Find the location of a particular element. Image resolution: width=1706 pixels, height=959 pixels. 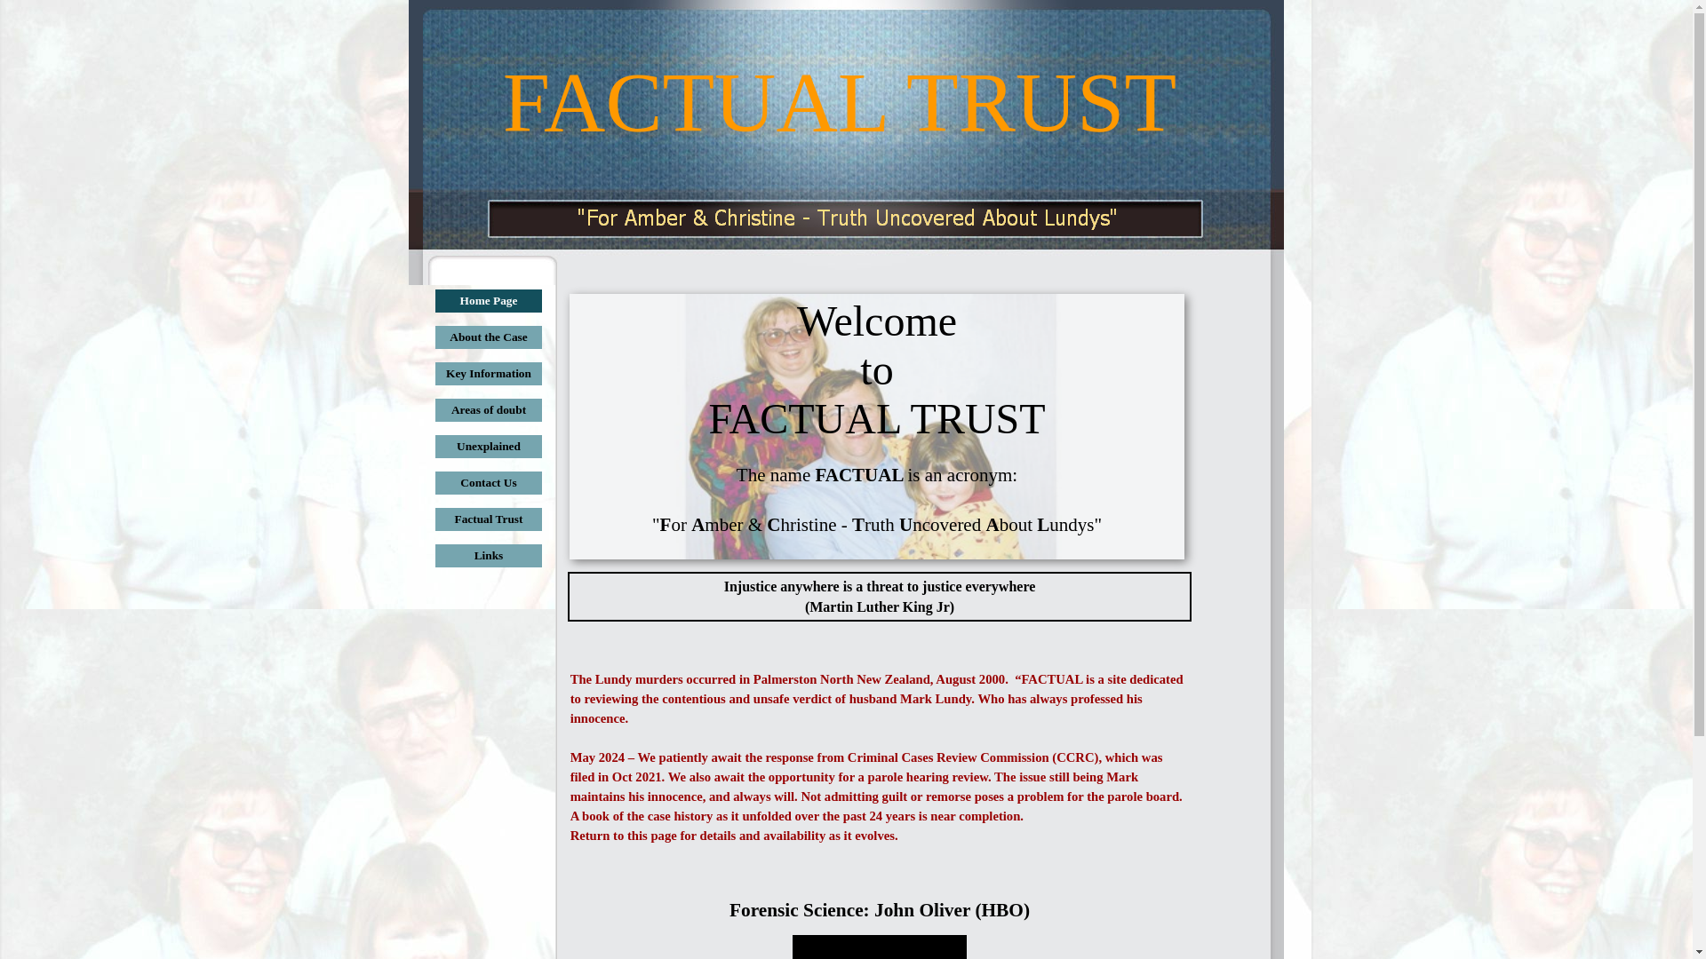

Key Information is located at coordinates (489, 374).